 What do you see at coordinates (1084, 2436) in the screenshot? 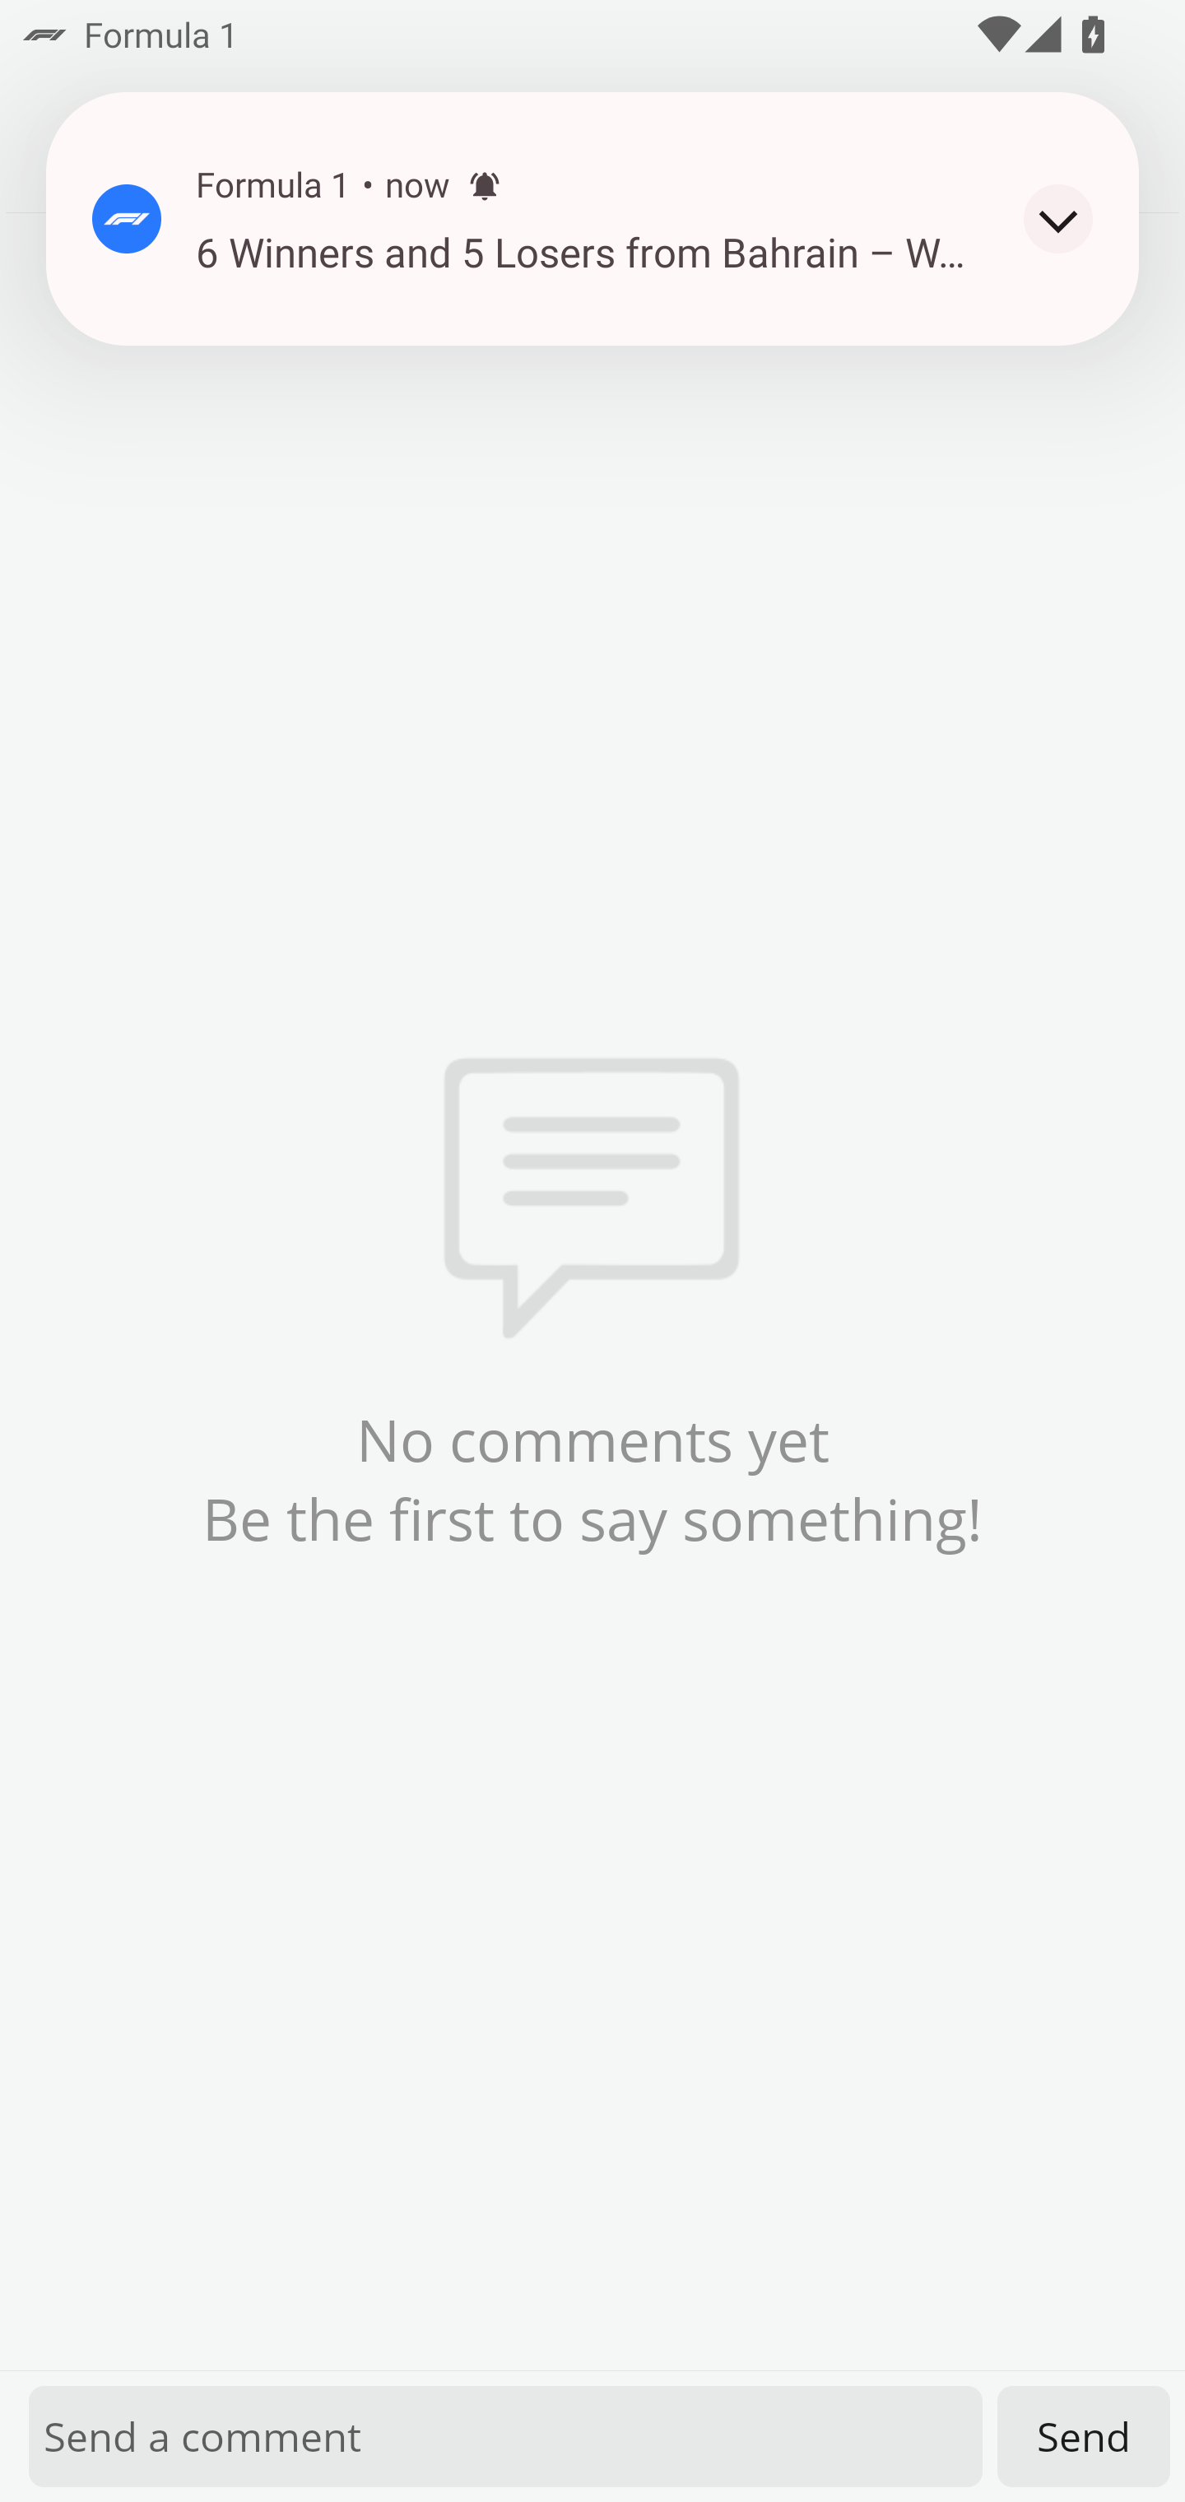
I see `Send` at bounding box center [1084, 2436].